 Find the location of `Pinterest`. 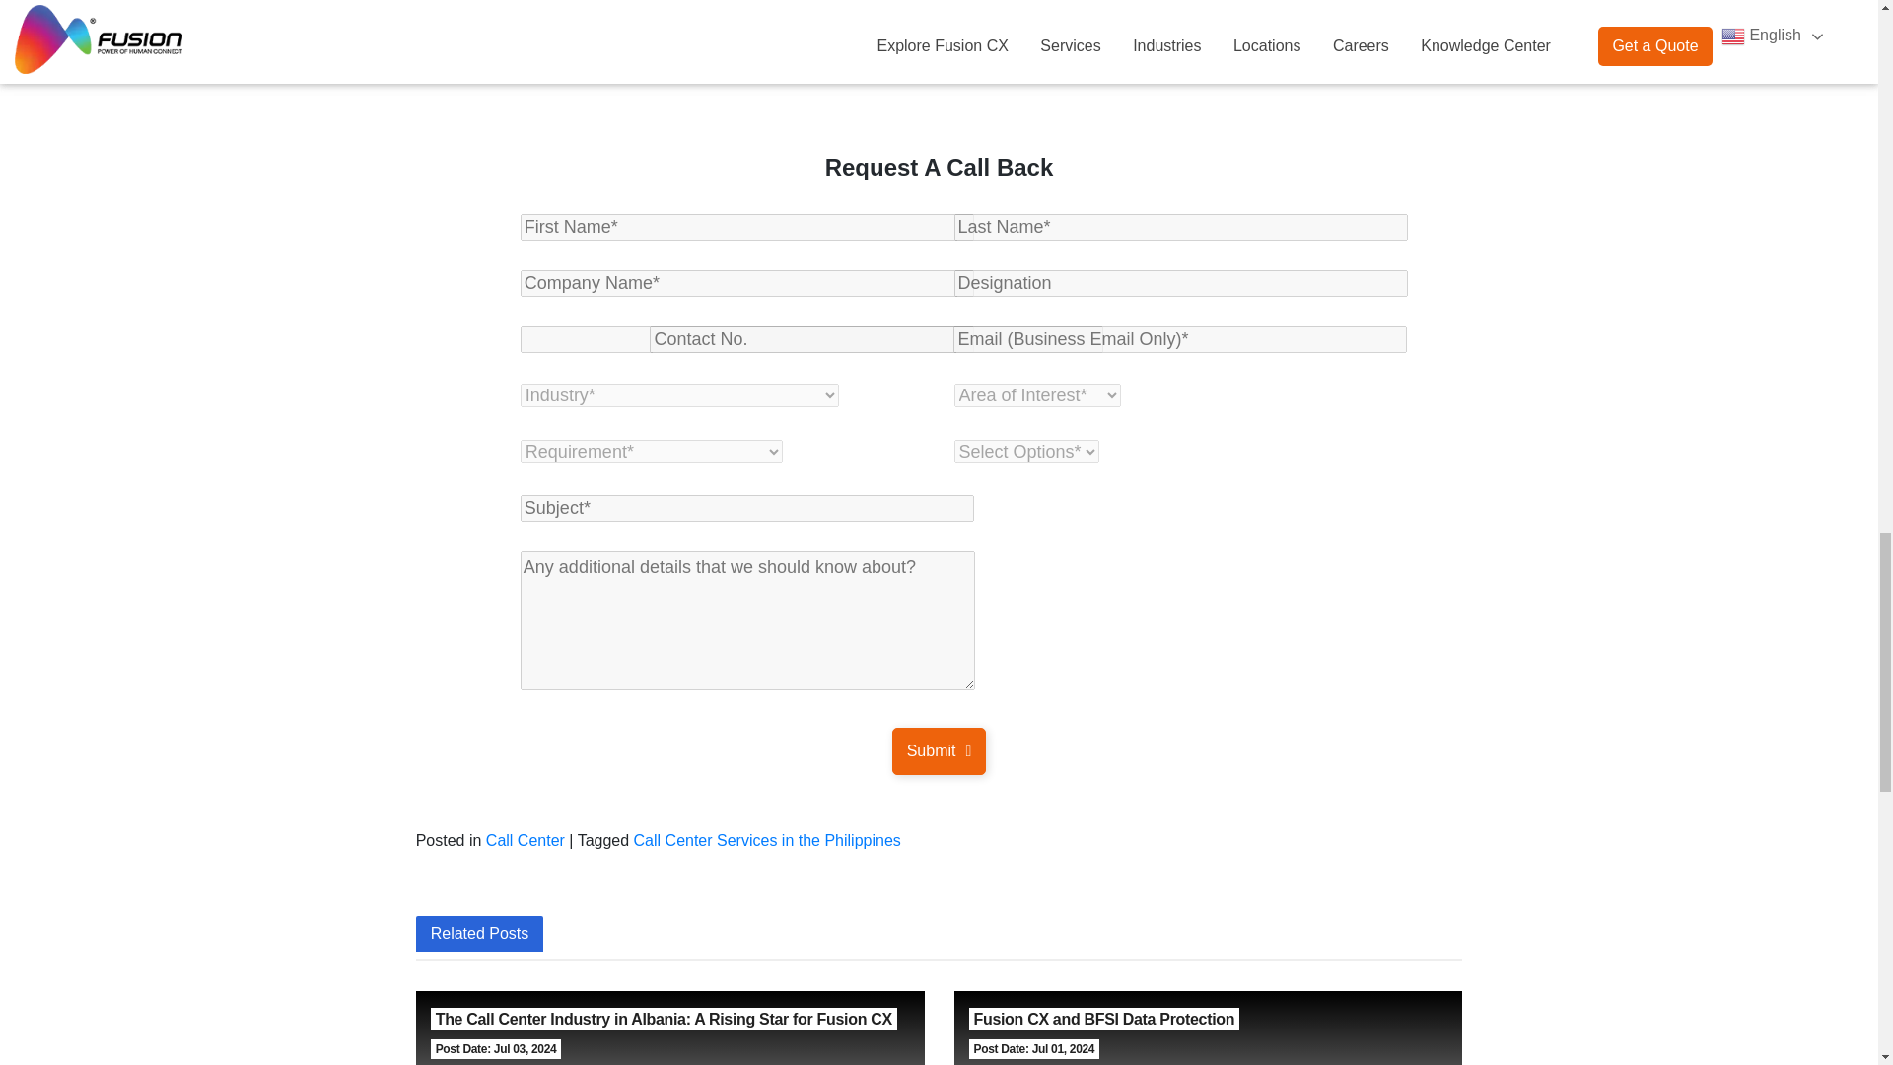

Pinterest is located at coordinates (693, 63).